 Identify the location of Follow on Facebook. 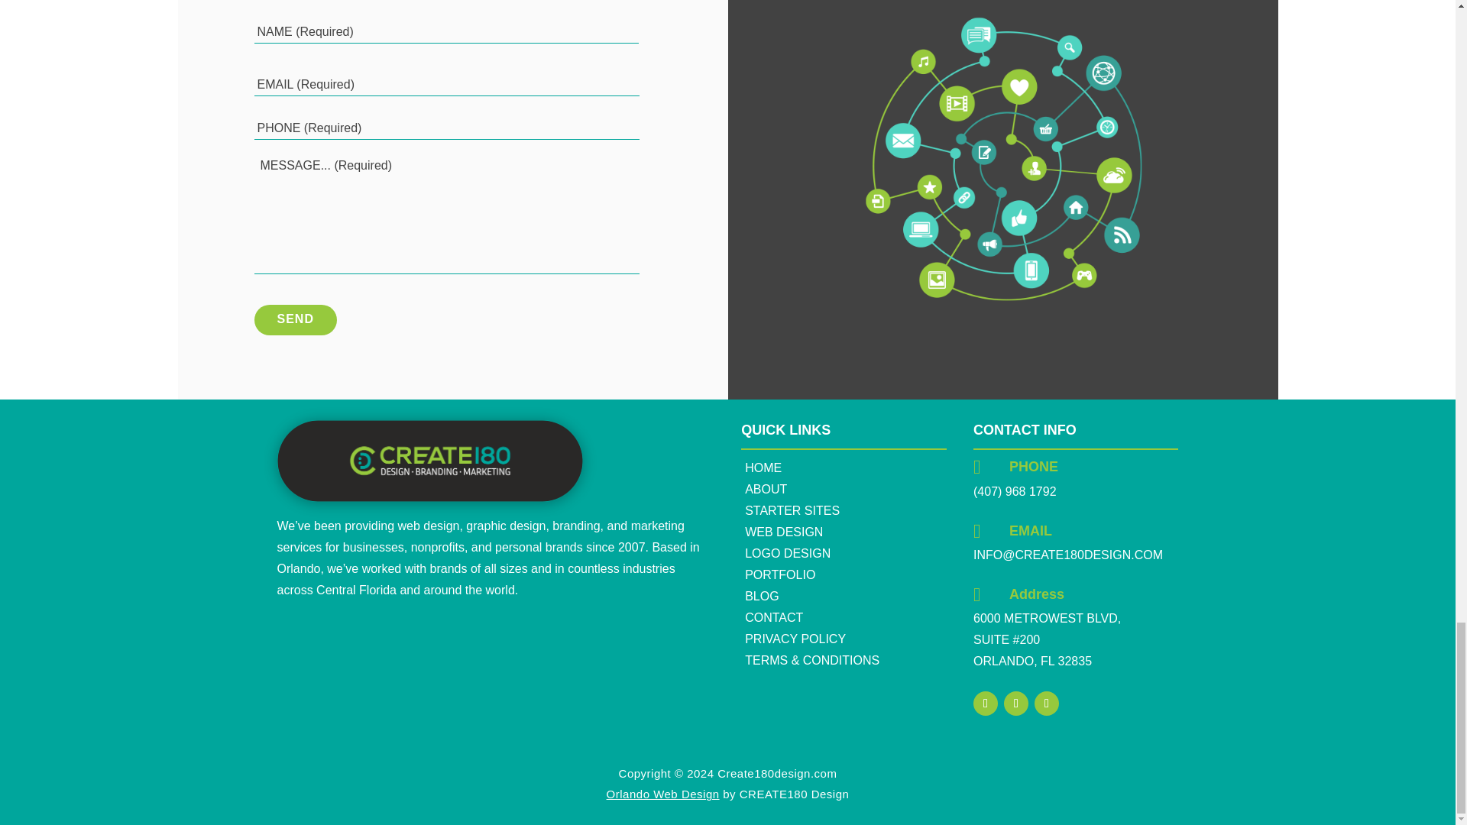
(986, 704).